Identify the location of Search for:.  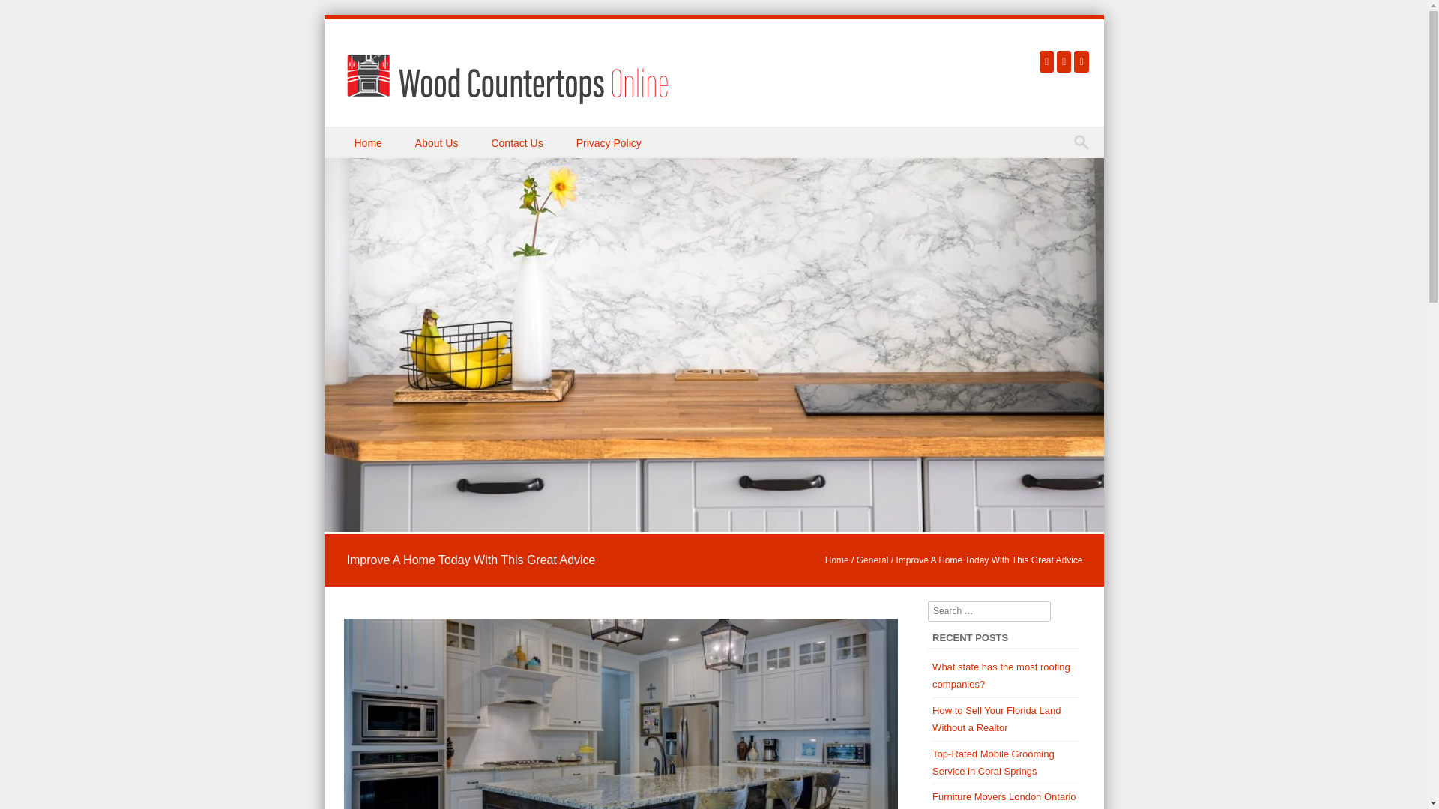
(1084, 142).